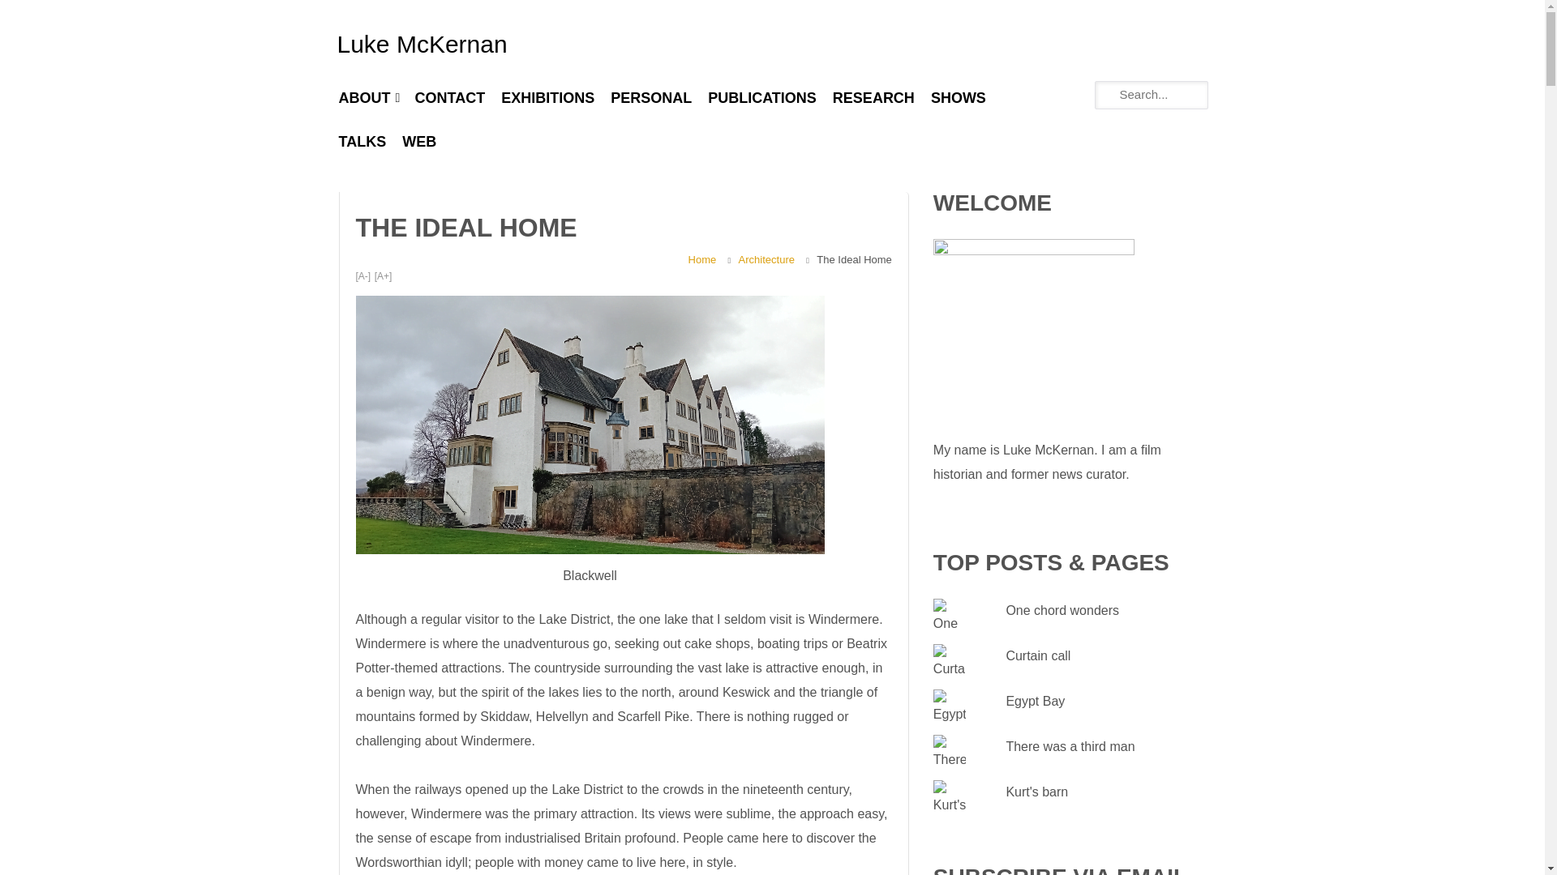  Describe the element at coordinates (1038, 655) in the screenshot. I see `Curtain call` at that location.